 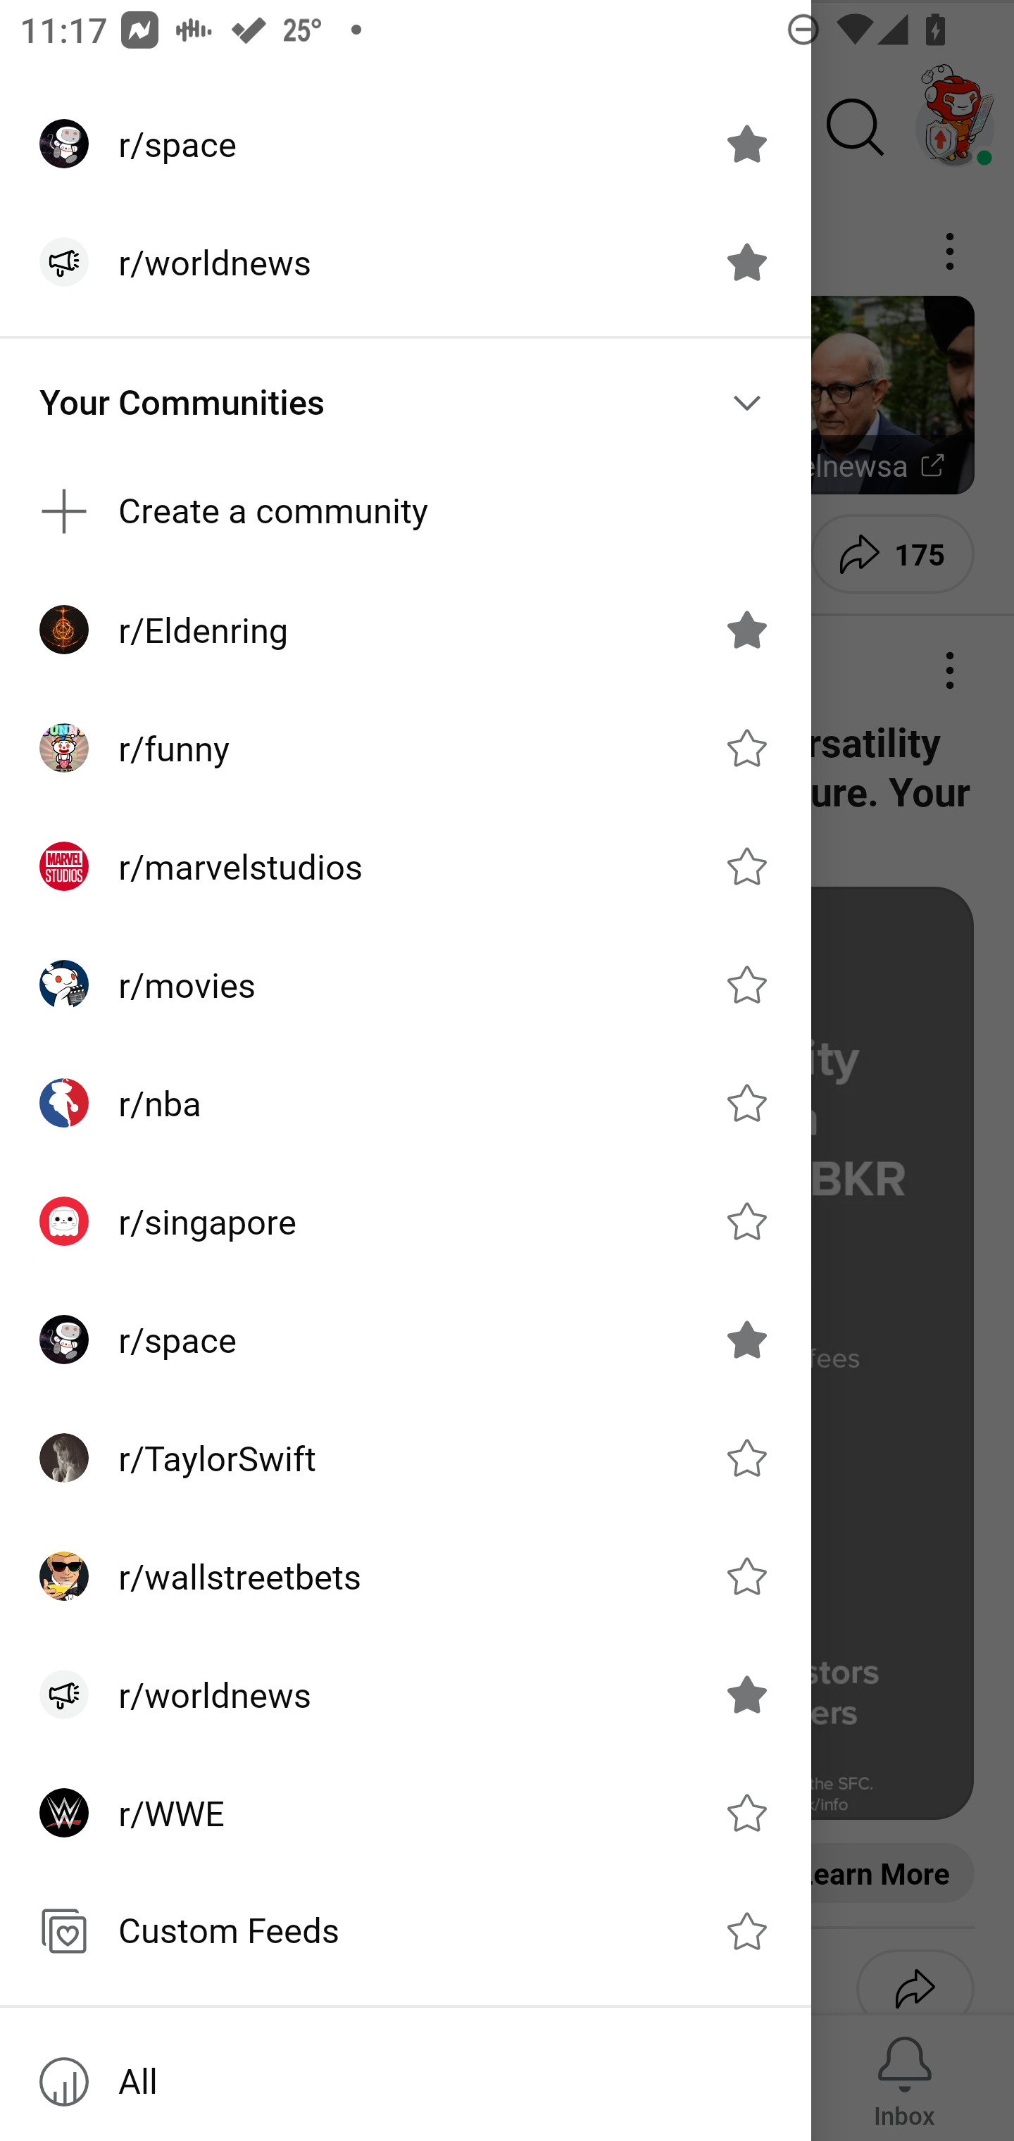 I want to click on r/nba Favorite r/nba, so click(x=406, y=1103).